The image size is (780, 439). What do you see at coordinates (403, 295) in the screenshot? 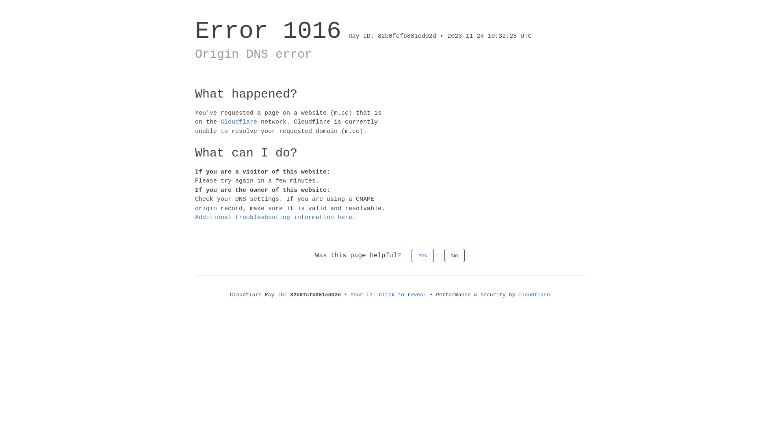
I see `Click to reveal` at bounding box center [403, 295].